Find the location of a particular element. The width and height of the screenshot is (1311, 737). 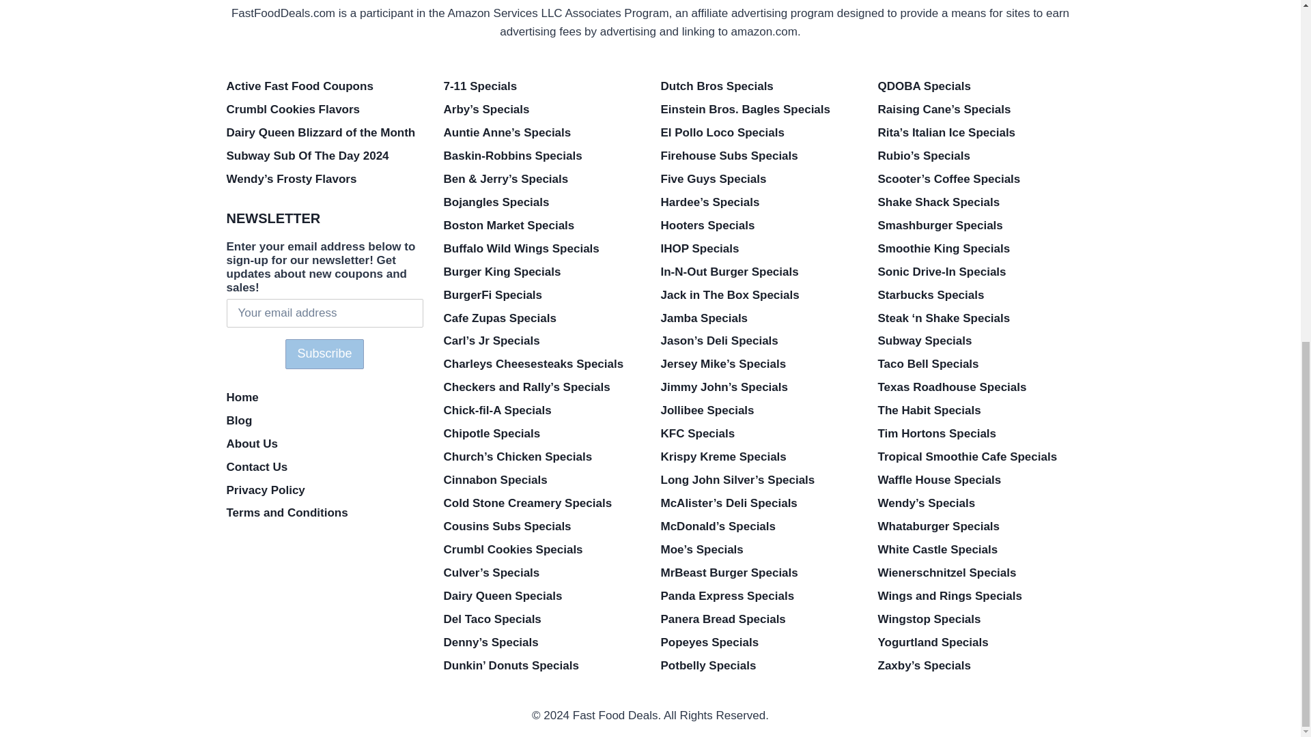

Home is located at coordinates (325, 397).